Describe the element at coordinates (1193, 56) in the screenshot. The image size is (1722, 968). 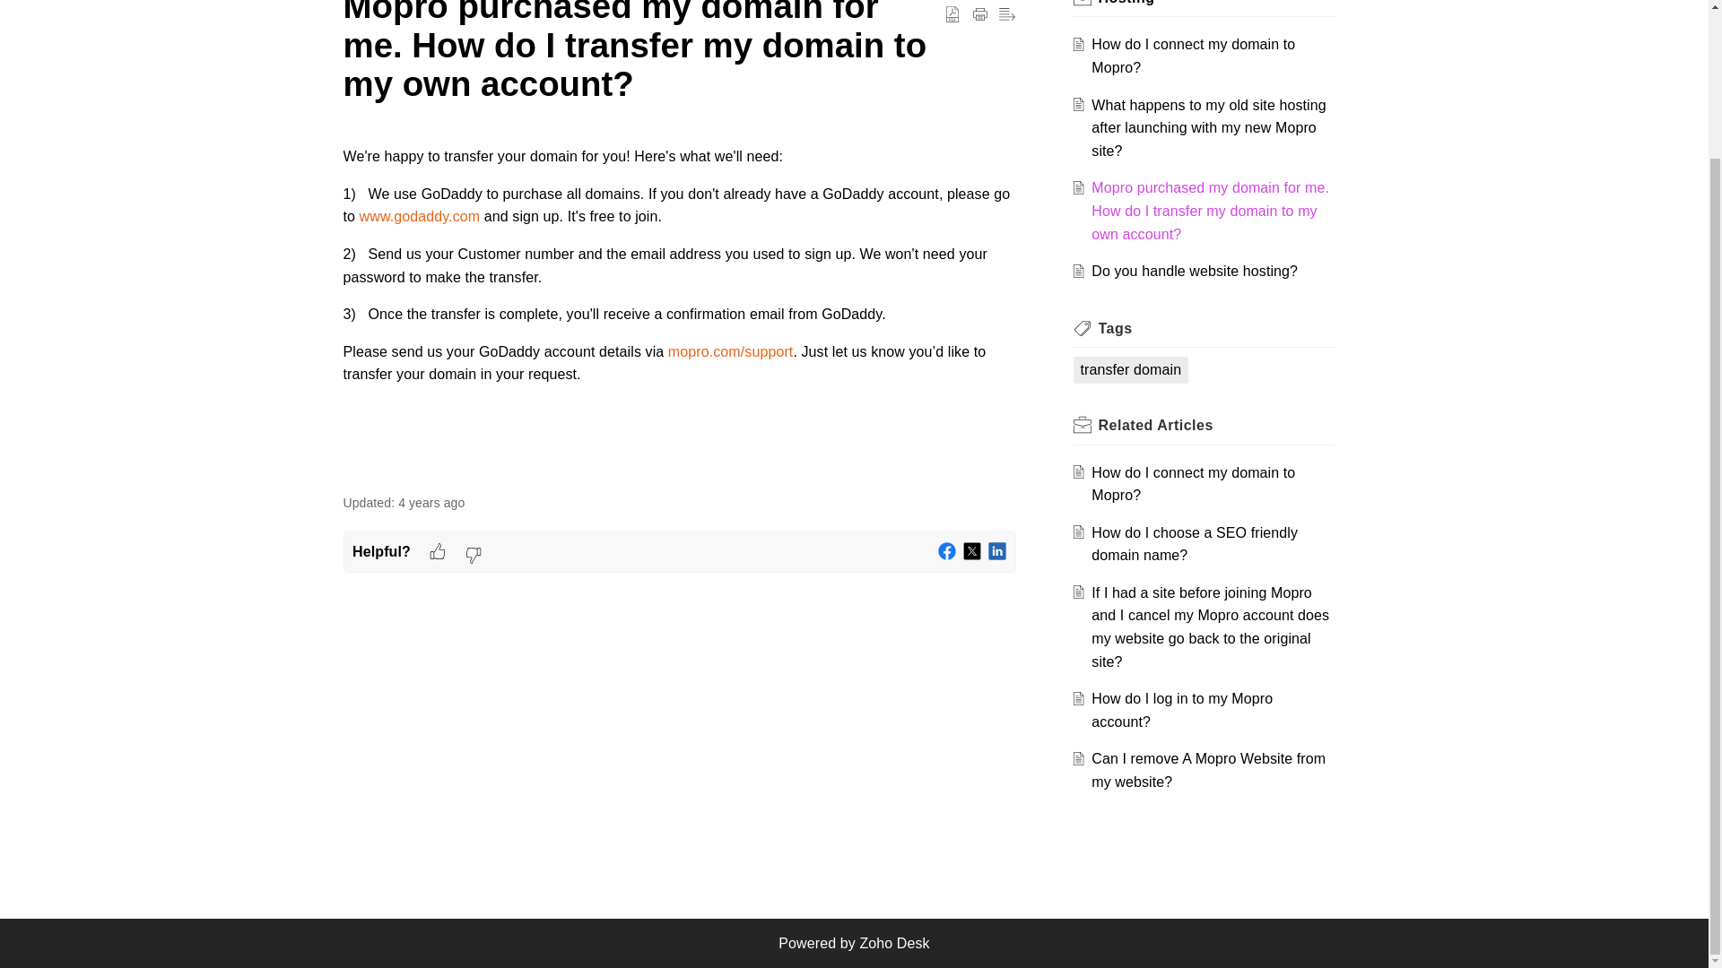
I see `How do I connect my domain to Mopro?` at that location.